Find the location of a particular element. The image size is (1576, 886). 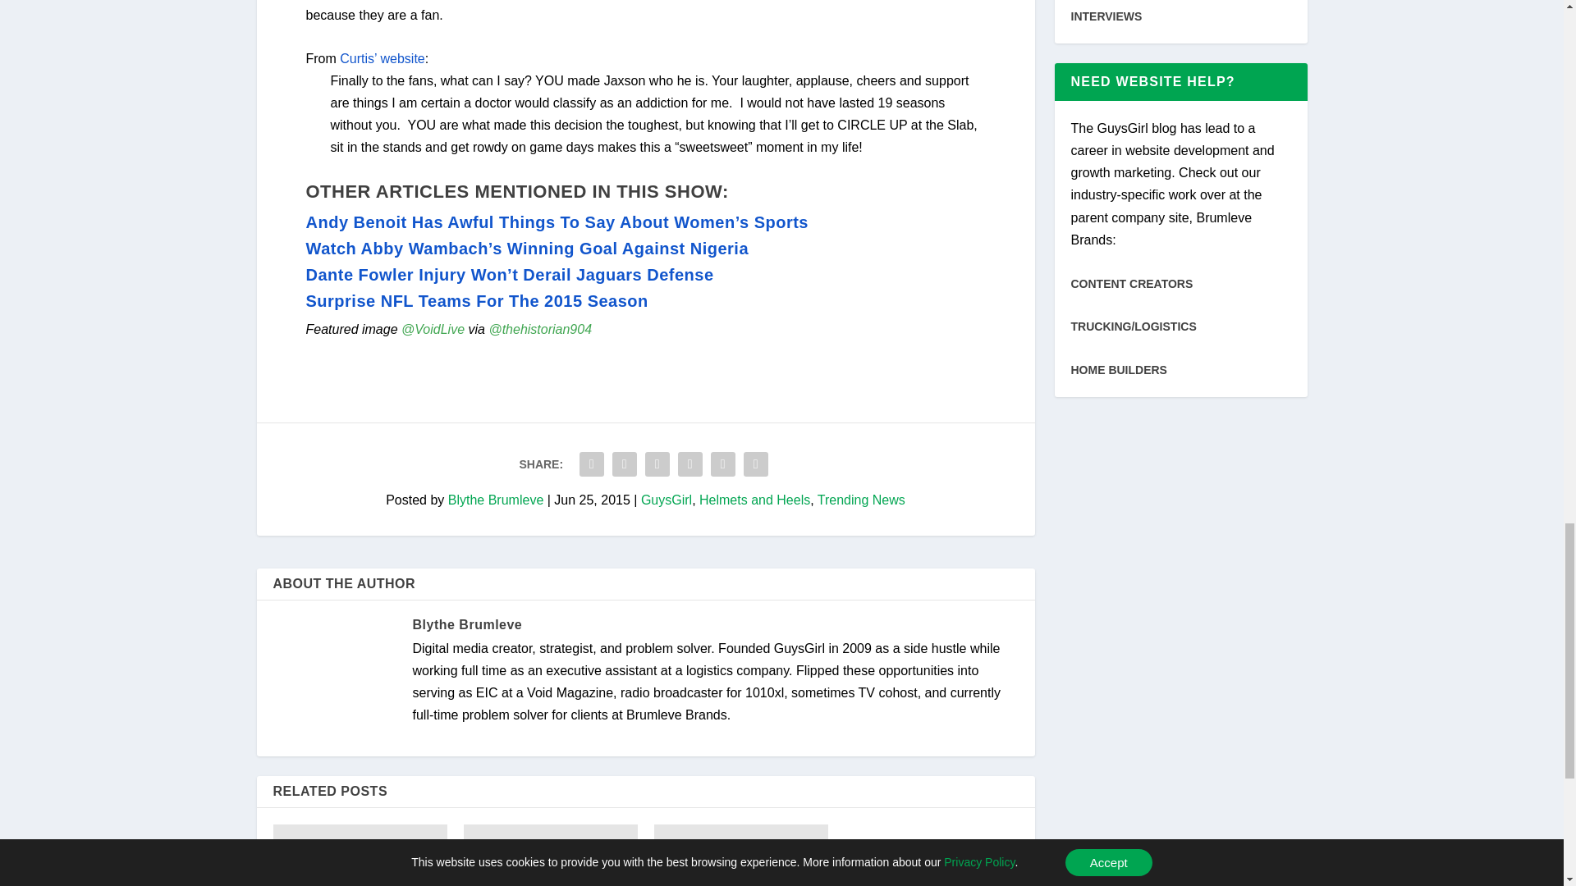

NFL Live Game Entertainment is located at coordinates (360, 855).